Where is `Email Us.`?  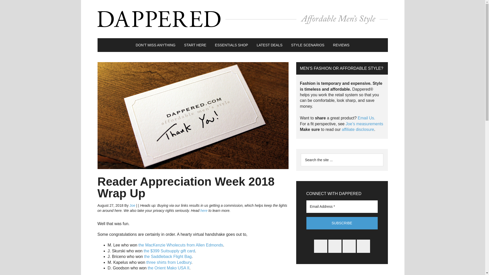 Email Us. is located at coordinates (366, 118).